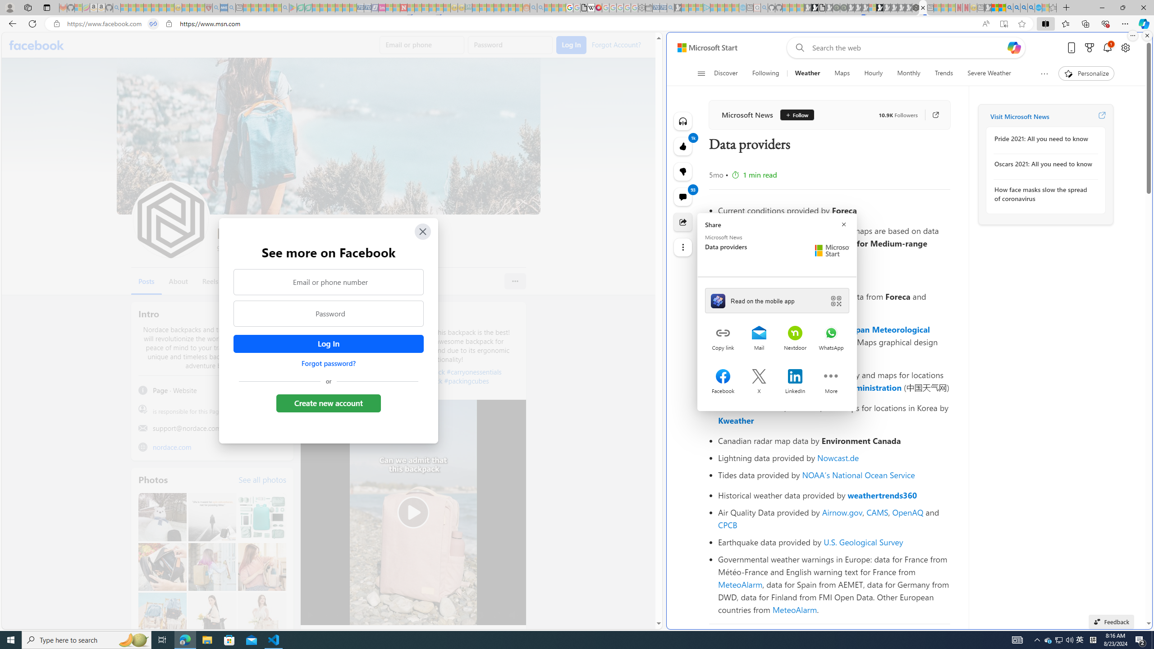 The height and width of the screenshot is (649, 1154). Describe the element at coordinates (598, 8) in the screenshot. I see `MediaWiki` at that location.